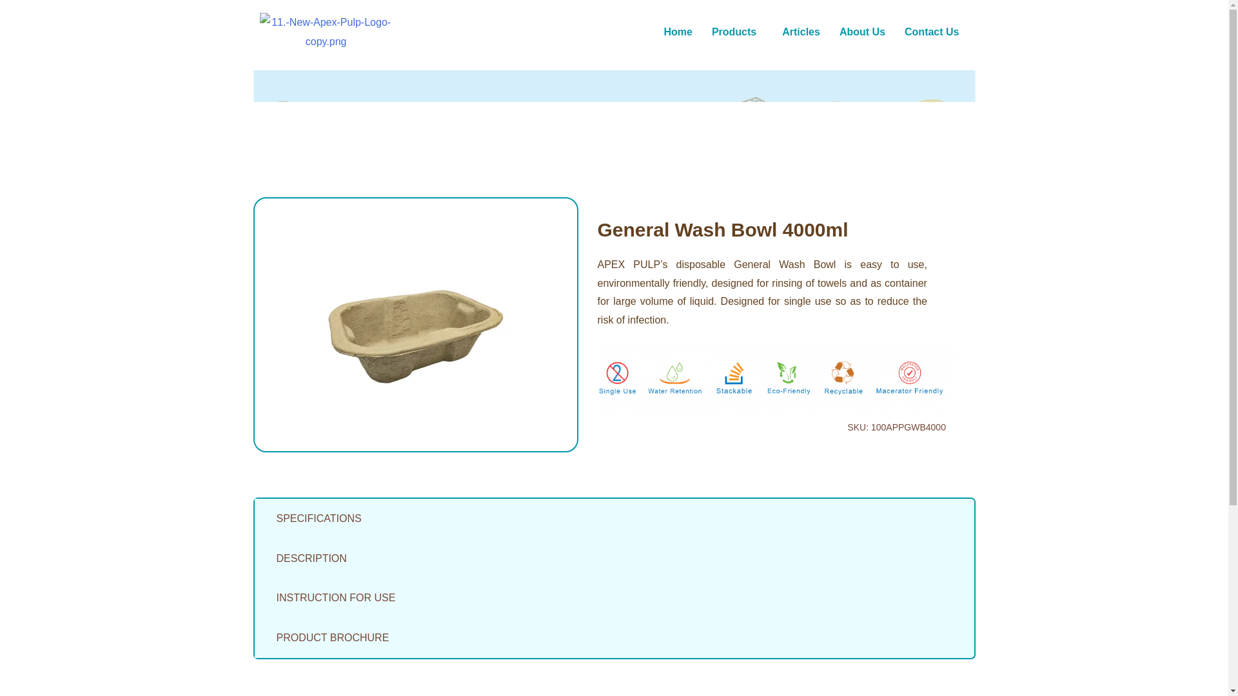 The width and height of the screenshot is (1238, 696). What do you see at coordinates (801, 32) in the screenshot?
I see `Articles` at bounding box center [801, 32].